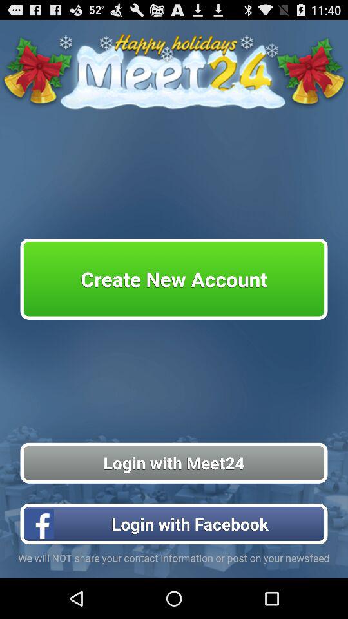 The width and height of the screenshot is (348, 619). What do you see at coordinates (174, 279) in the screenshot?
I see `press the create new account button` at bounding box center [174, 279].